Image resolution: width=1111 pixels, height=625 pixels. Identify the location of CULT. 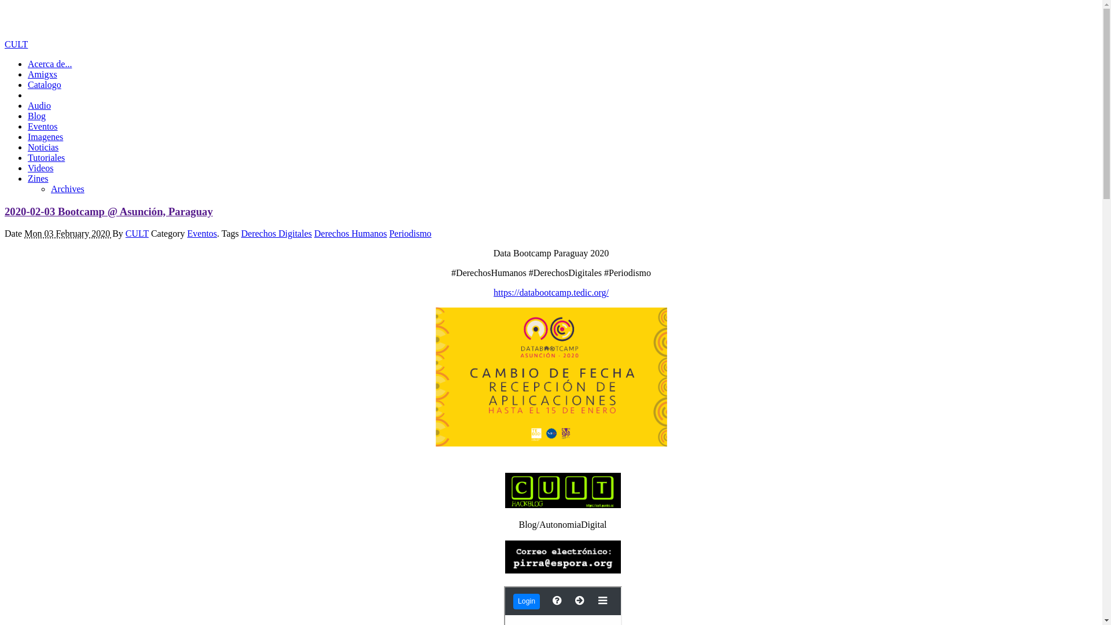
(137, 234).